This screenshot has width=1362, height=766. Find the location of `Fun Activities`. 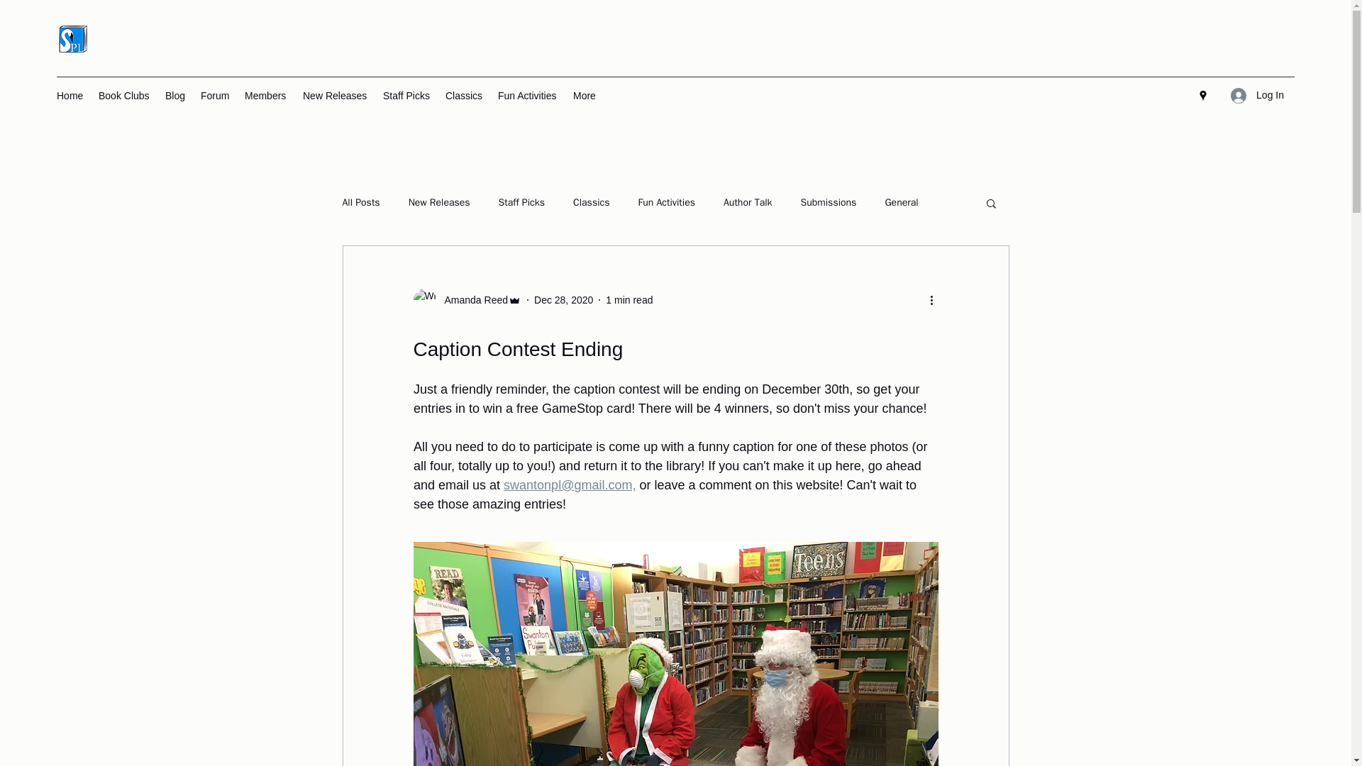

Fun Activities is located at coordinates (667, 202).